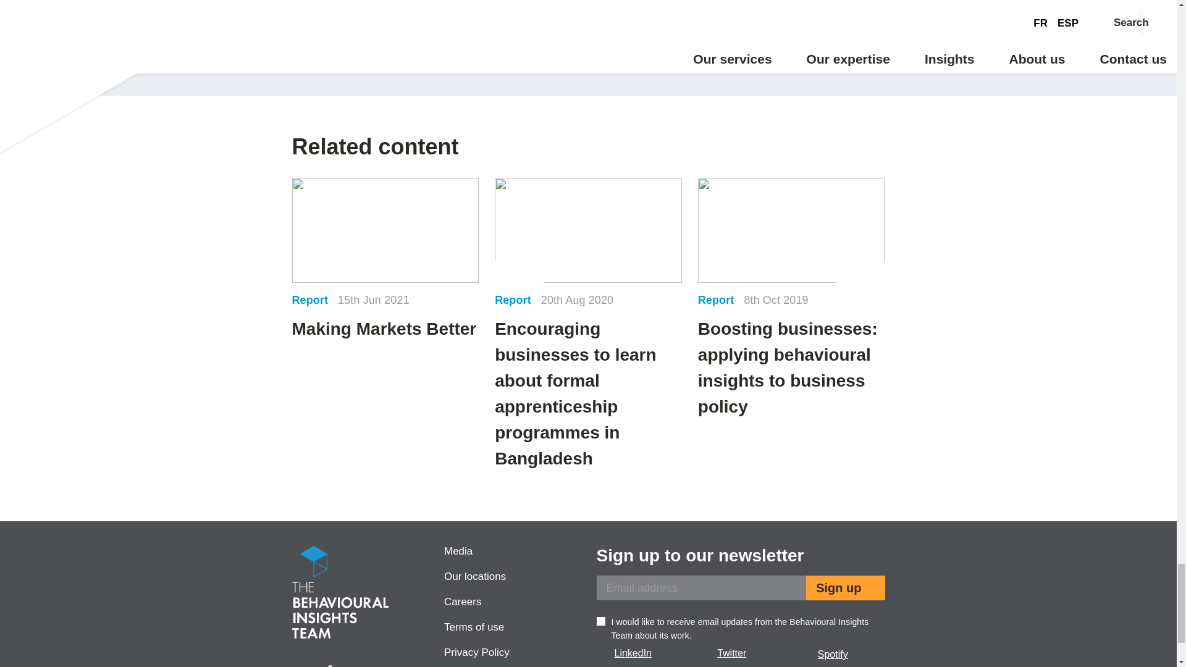  Describe the element at coordinates (385, 260) in the screenshot. I see `Making Markets Better` at that location.